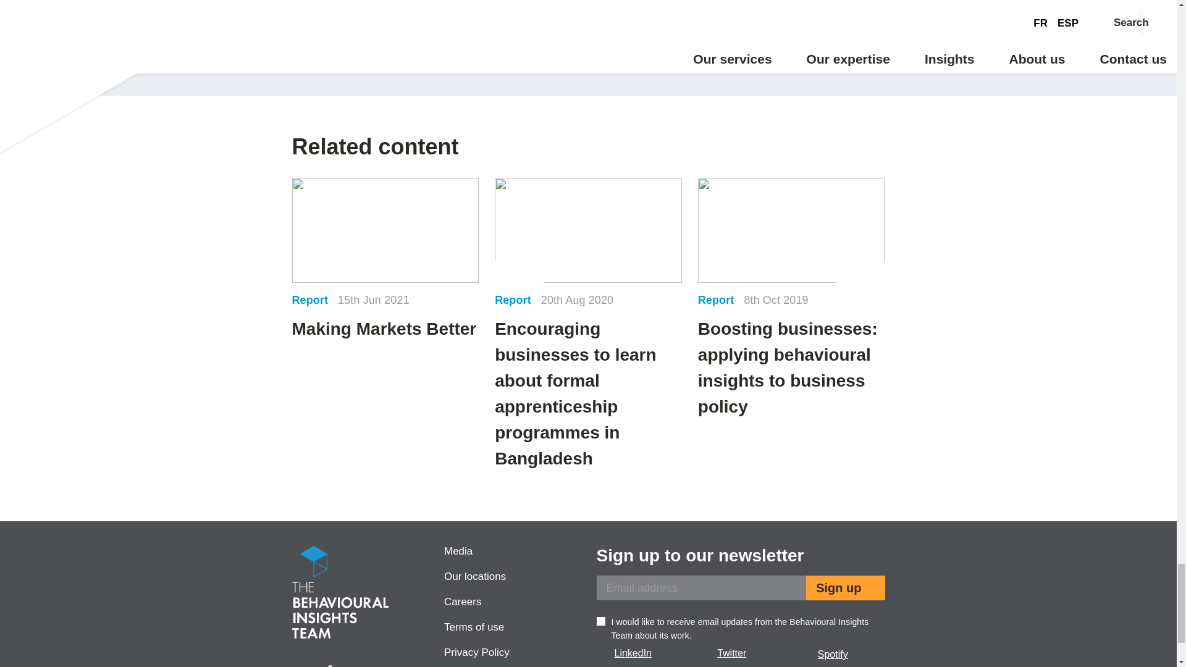  Describe the element at coordinates (385, 260) in the screenshot. I see `Making Markets Better` at that location.